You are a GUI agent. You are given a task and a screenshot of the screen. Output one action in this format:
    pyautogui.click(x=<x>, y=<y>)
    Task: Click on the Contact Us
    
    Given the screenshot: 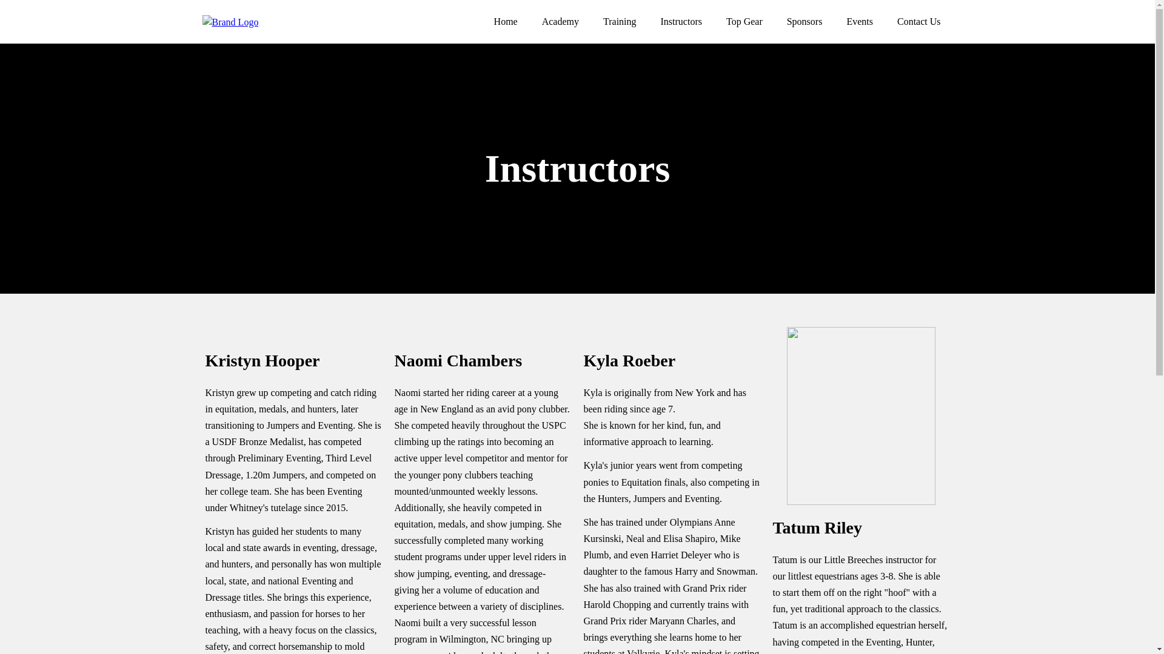 What is the action you would take?
    pyautogui.click(x=919, y=22)
    